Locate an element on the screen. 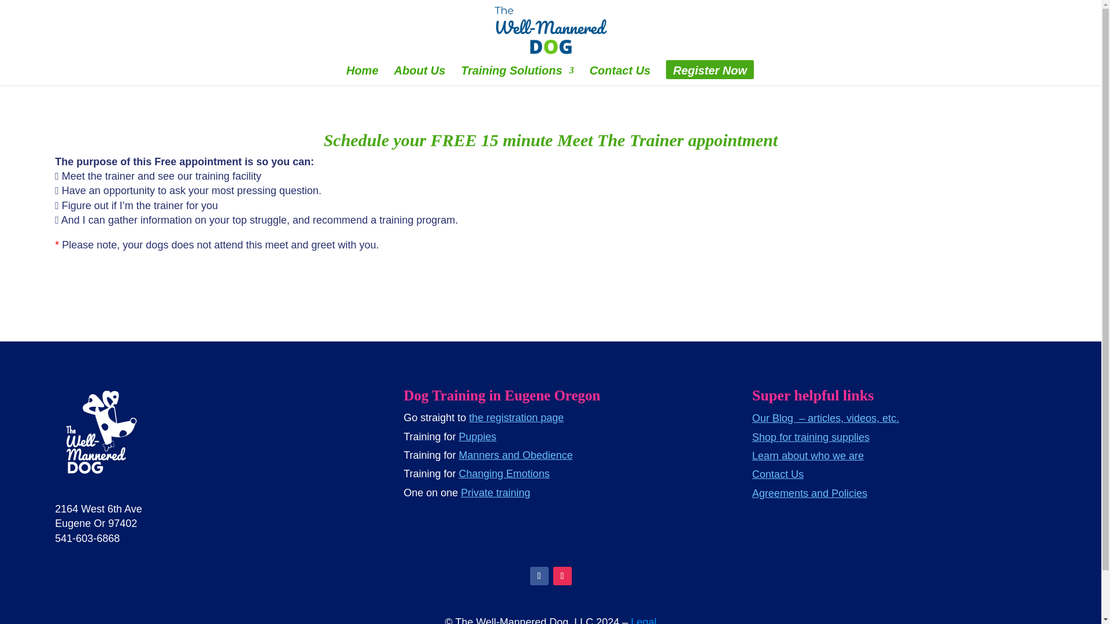 Image resolution: width=1110 pixels, height=624 pixels. Home is located at coordinates (362, 75).